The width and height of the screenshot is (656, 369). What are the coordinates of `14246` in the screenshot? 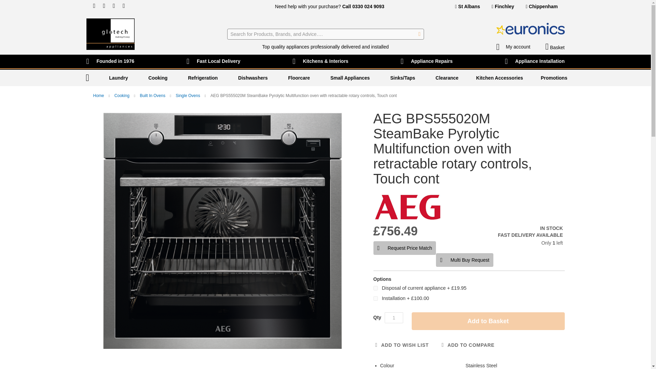 It's located at (375, 299).